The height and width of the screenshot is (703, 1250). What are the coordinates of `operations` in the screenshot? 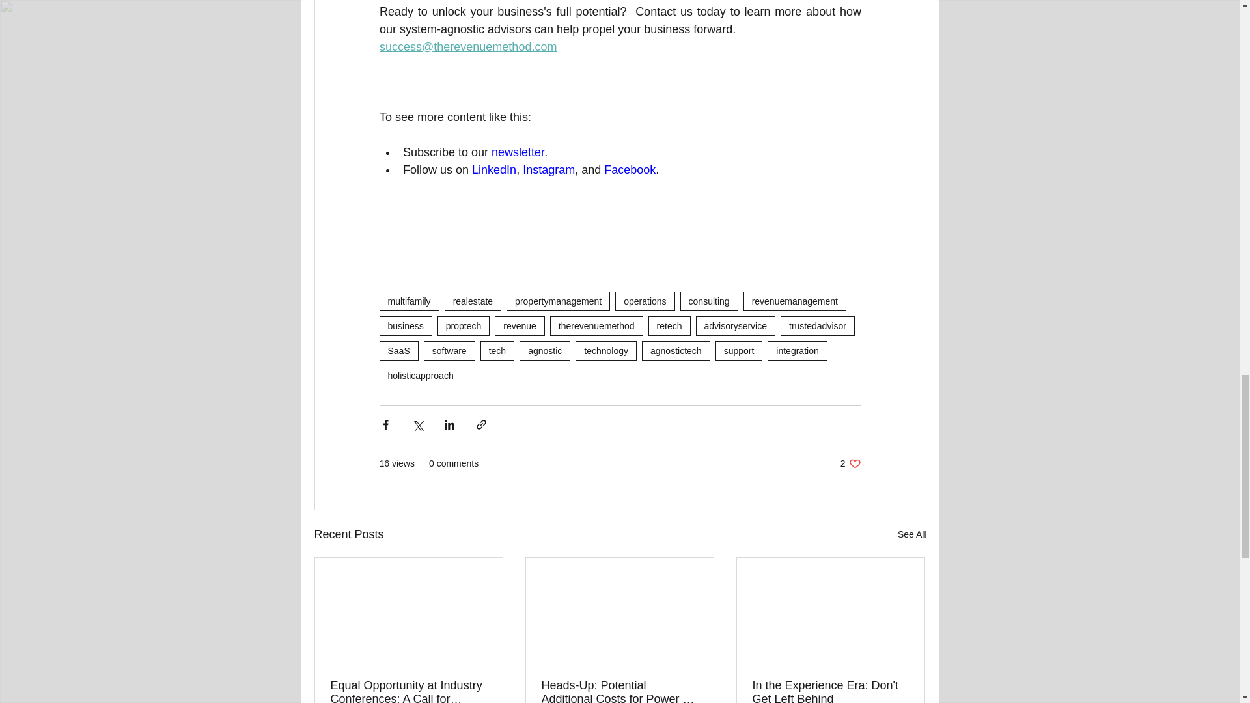 It's located at (645, 301).